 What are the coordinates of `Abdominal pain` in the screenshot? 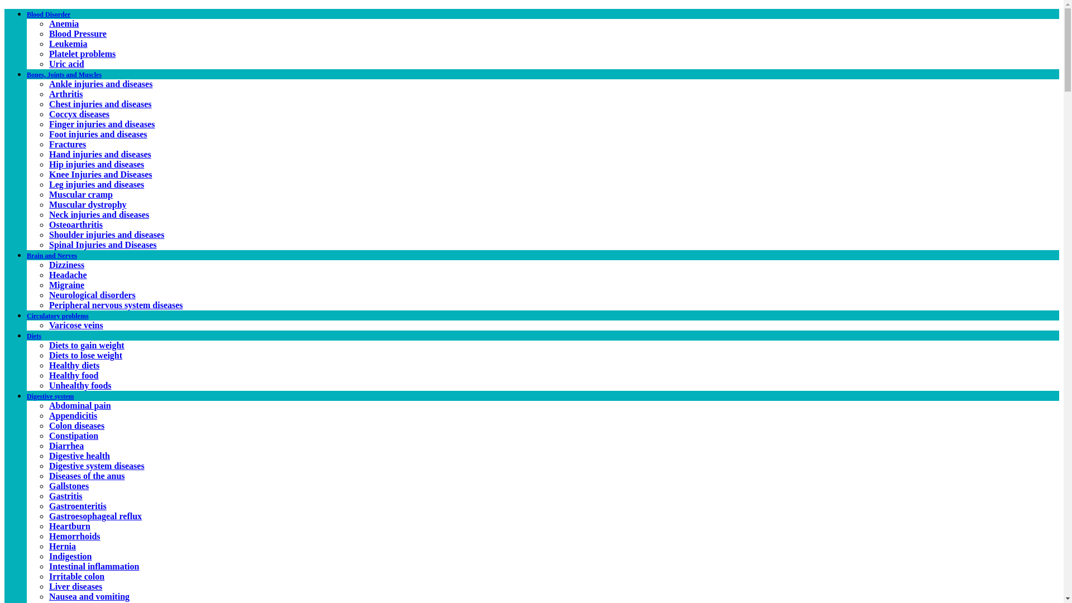 It's located at (80, 405).